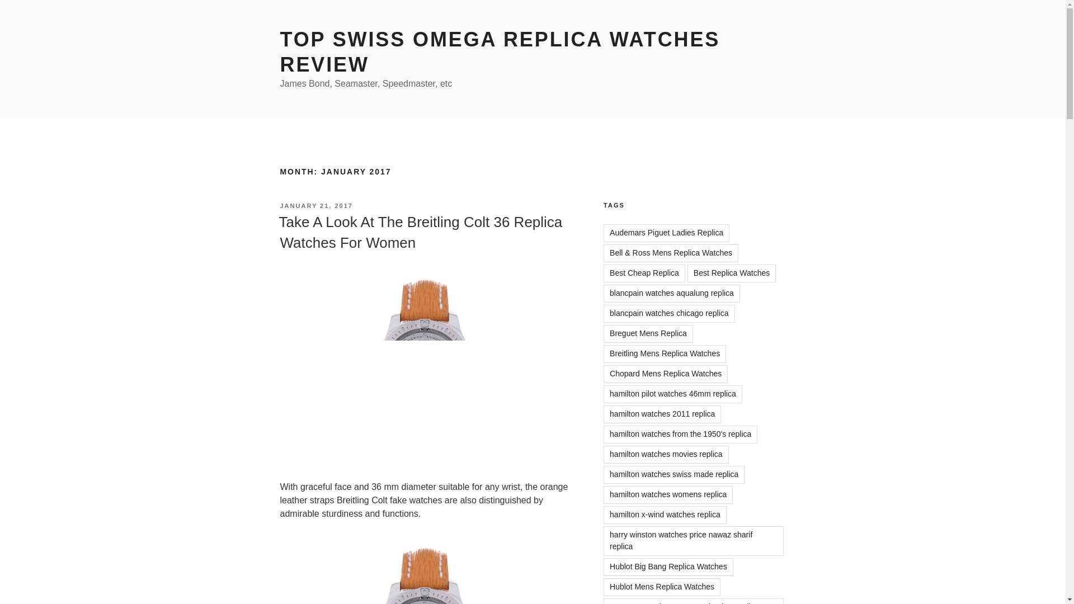 The height and width of the screenshot is (604, 1074). I want to click on hamilton pilot watches 46mm replica, so click(672, 394).